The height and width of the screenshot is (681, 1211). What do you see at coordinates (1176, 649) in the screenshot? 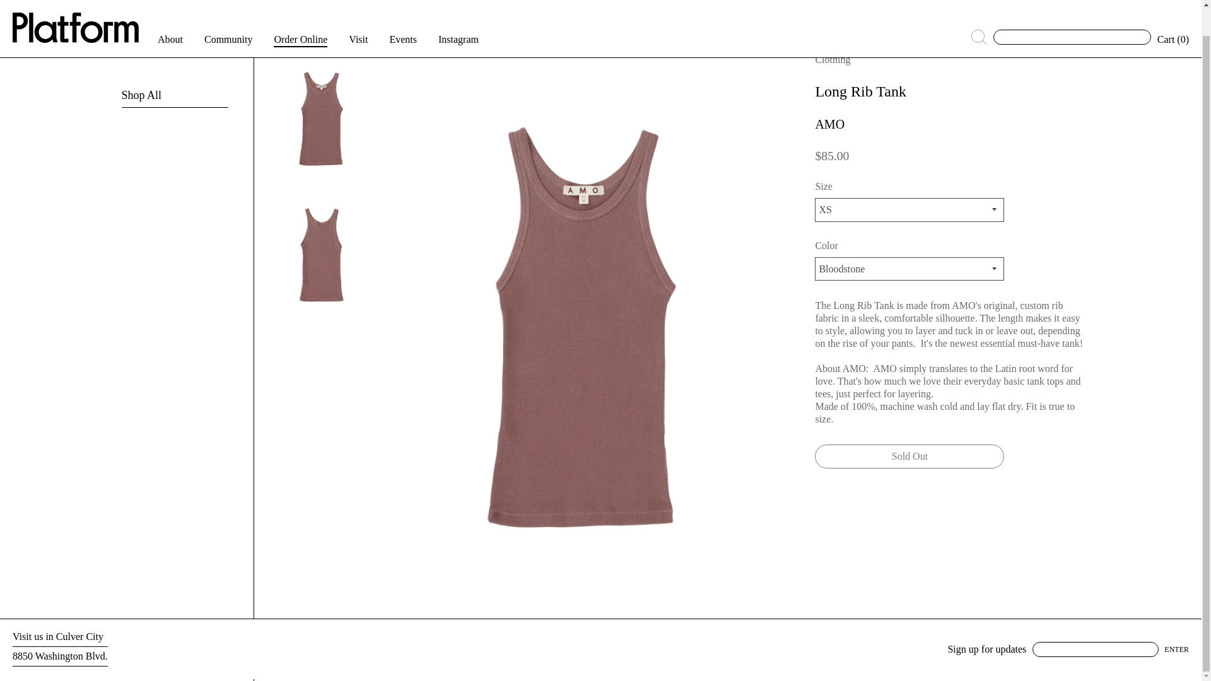
I see `ENTER` at bounding box center [1176, 649].